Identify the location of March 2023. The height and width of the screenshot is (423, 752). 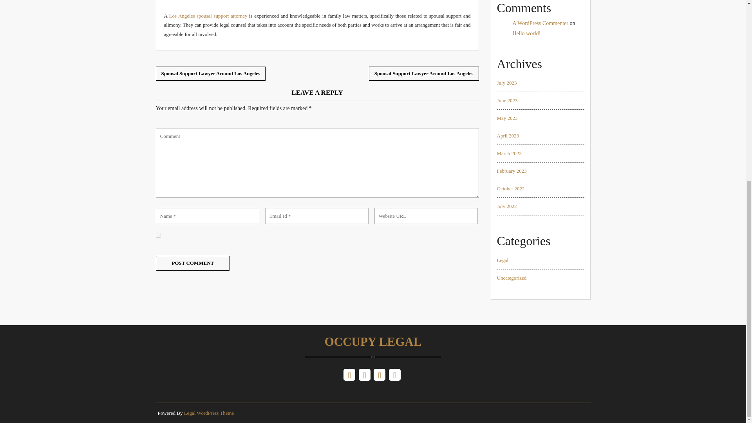
(508, 153).